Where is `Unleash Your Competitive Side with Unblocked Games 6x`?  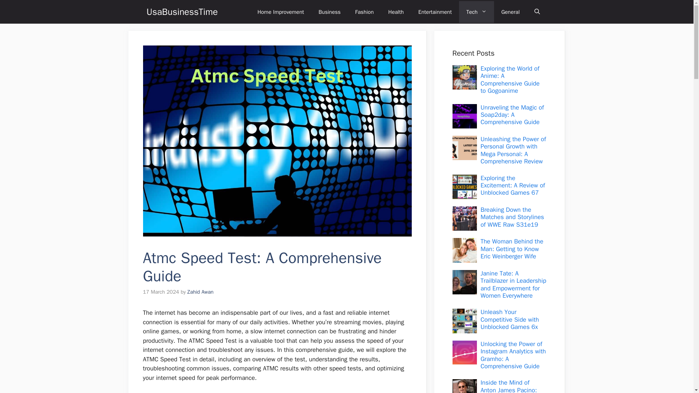 Unleash Your Competitive Side with Unblocked Games 6x is located at coordinates (510, 319).